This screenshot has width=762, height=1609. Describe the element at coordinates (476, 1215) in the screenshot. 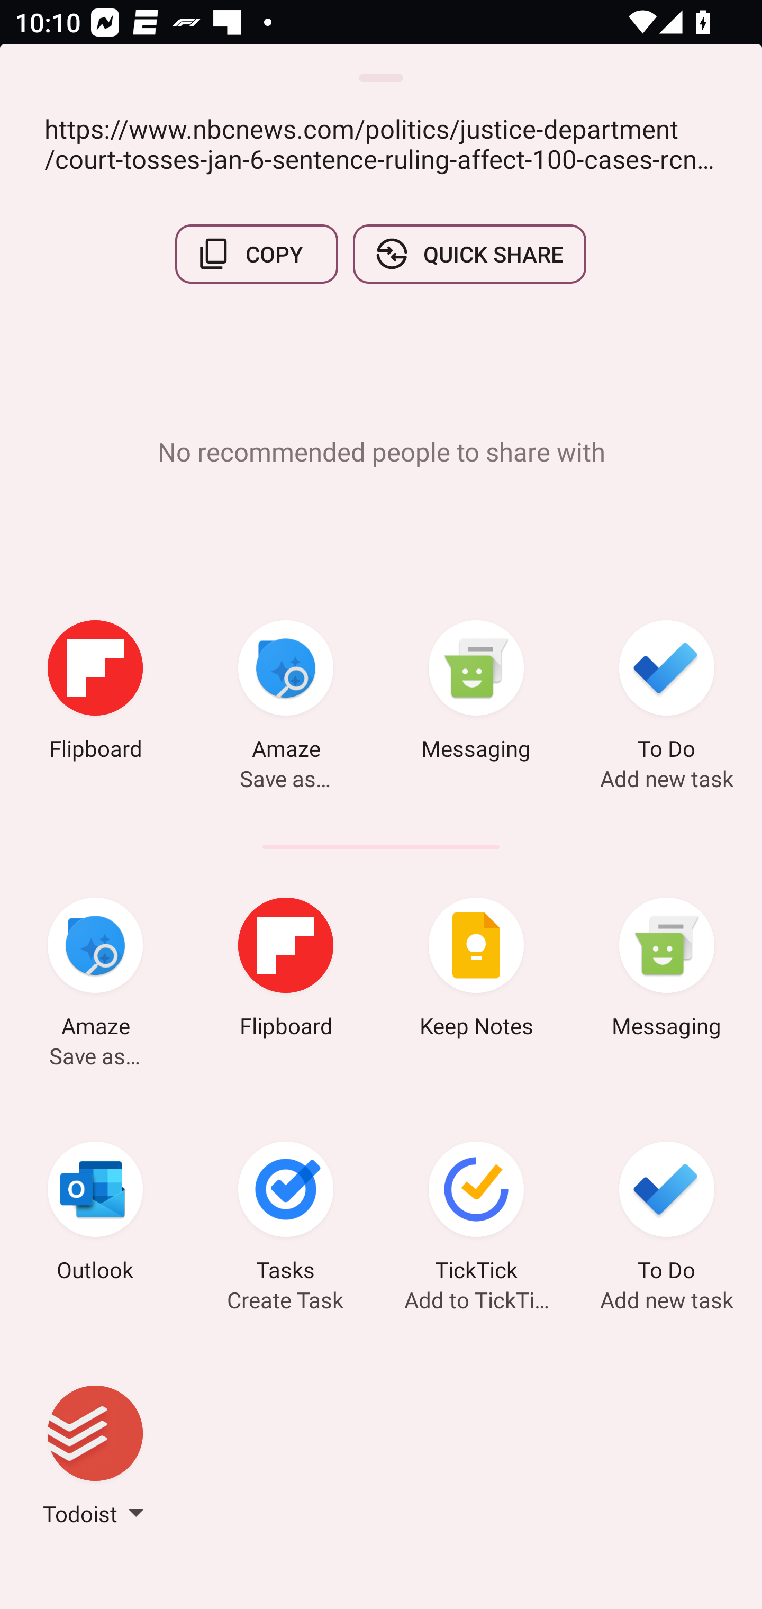

I see `TickTick Add to TickTick` at that location.